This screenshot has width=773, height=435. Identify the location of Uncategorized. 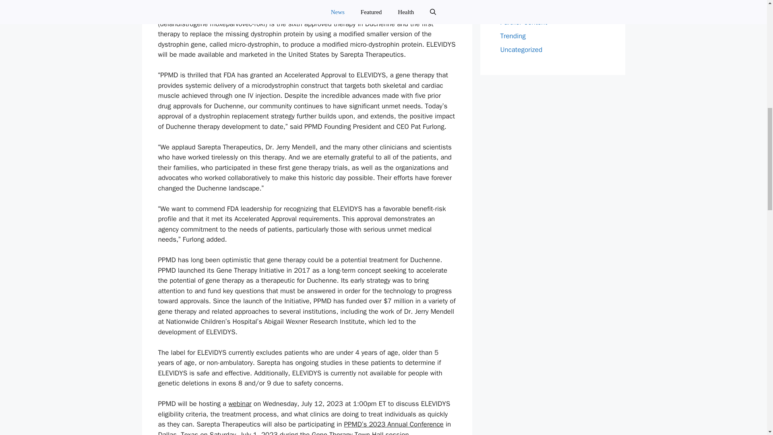
(521, 50).